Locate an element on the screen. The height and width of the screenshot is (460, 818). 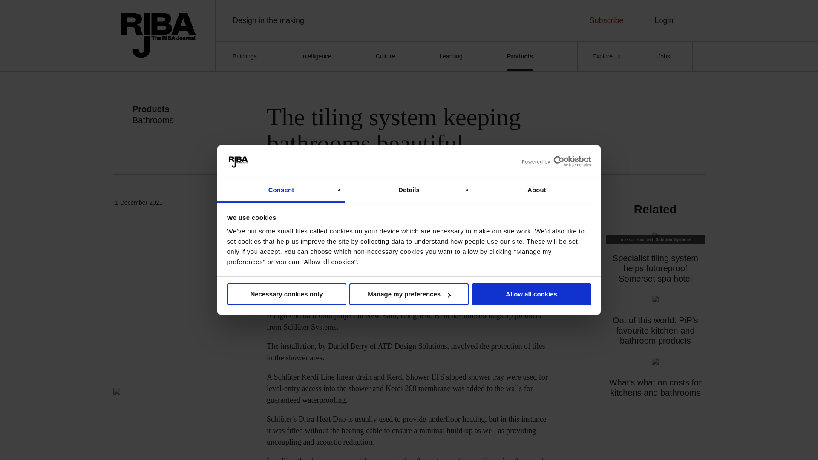
Details is located at coordinates (409, 191).